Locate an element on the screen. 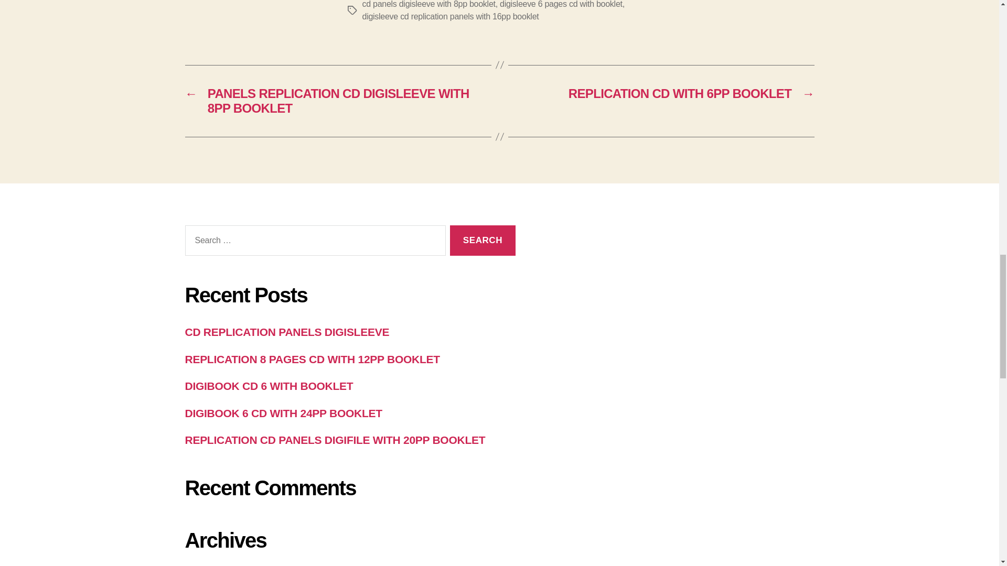 This screenshot has width=1007, height=566. digisleeve cd replication panels with 16pp booklet is located at coordinates (450, 16).